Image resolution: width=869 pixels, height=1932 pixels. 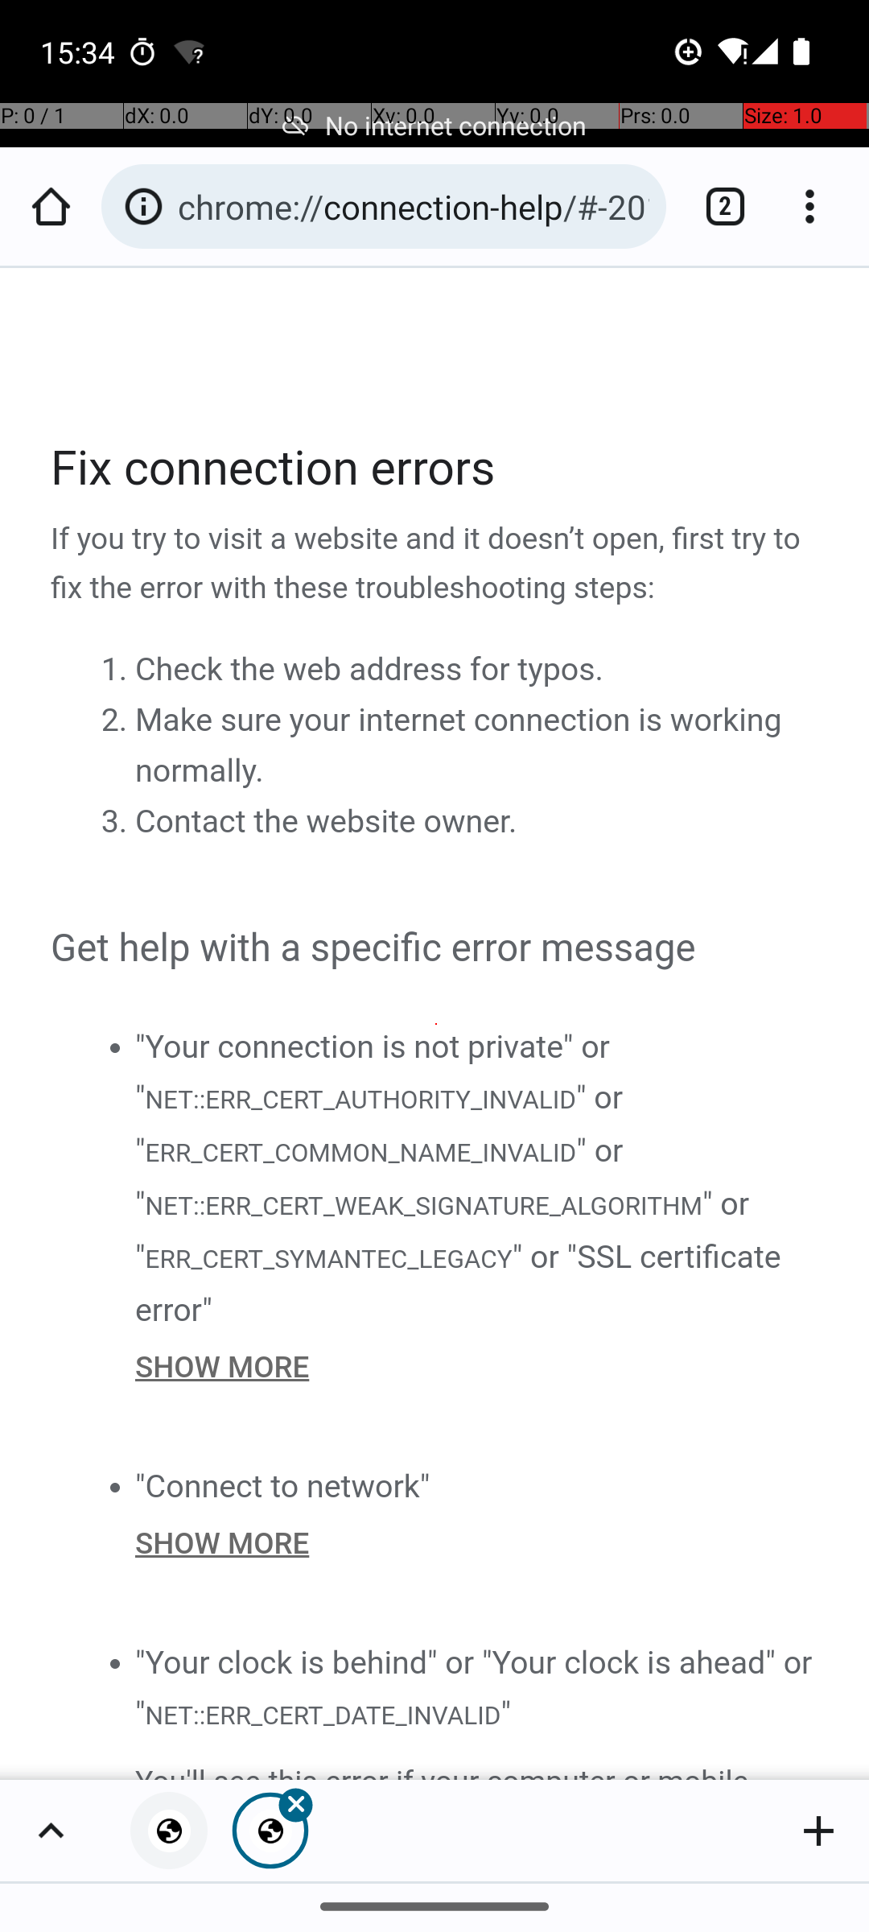 What do you see at coordinates (423, 1206) in the screenshot?
I see `NET::ERR_CERT_WEAK_SIGNATURE_ALGORITHM` at bounding box center [423, 1206].